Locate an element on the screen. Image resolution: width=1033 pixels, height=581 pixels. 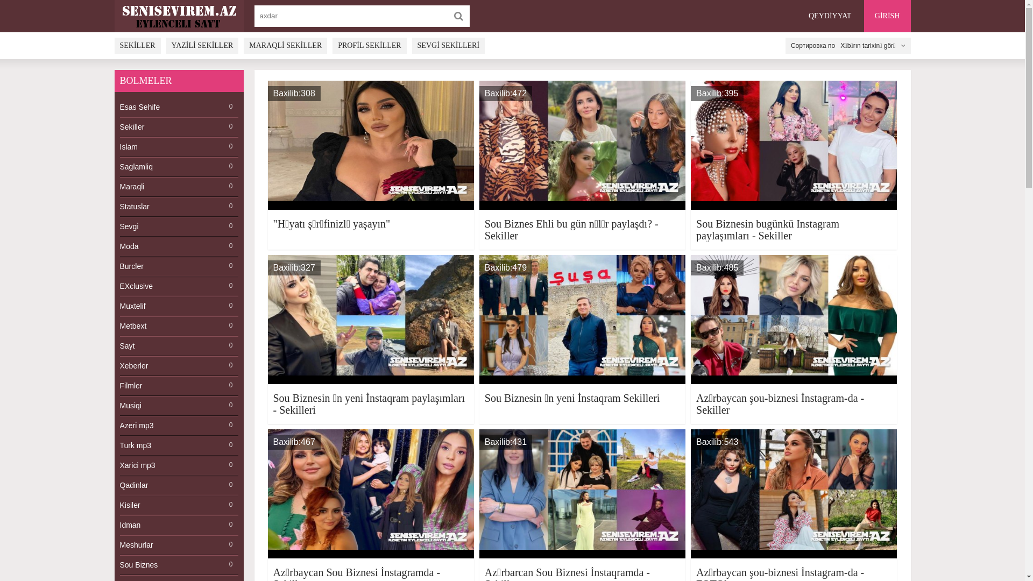
Meshurlar is located at coordinates (179, 545).